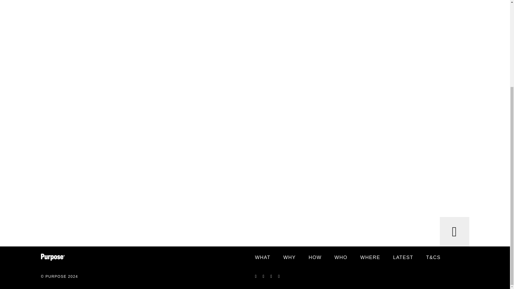  Describe the element at coordinates (289, 258) in the screenshot. I see `WHY` at that location.